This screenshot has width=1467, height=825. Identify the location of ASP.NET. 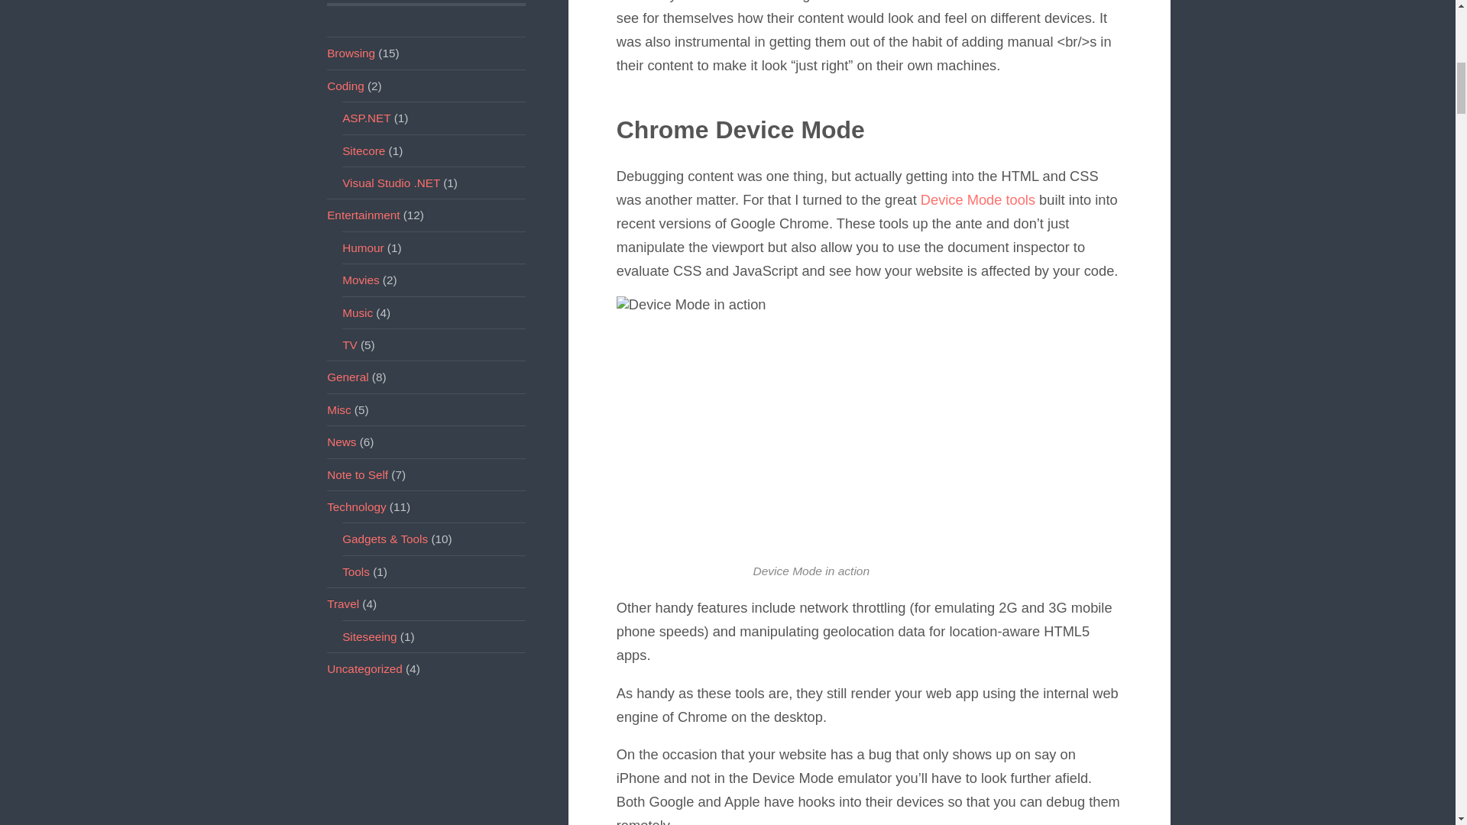
(365, 118).